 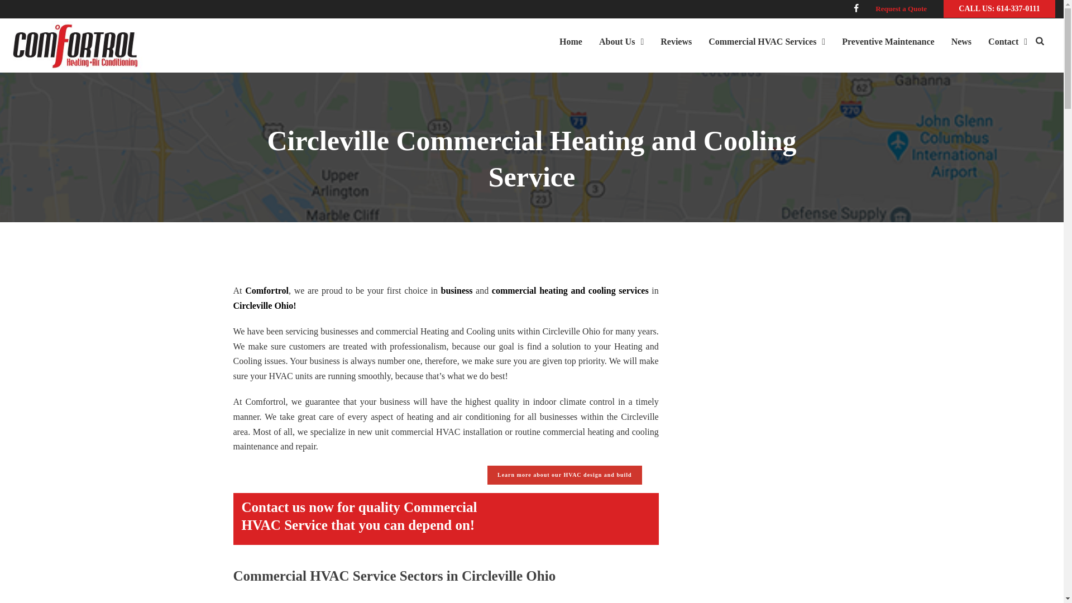 I want to click on Request a Quote, so click(x=901, y=9).